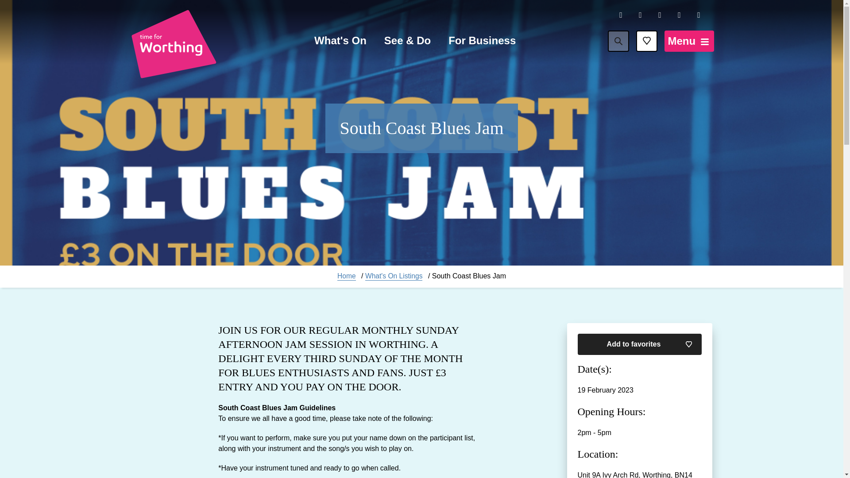 This screenshot has height=478, width=850. Describe the element at coordinates (340, 41) in the screenshot. I see `What's On` at that location.